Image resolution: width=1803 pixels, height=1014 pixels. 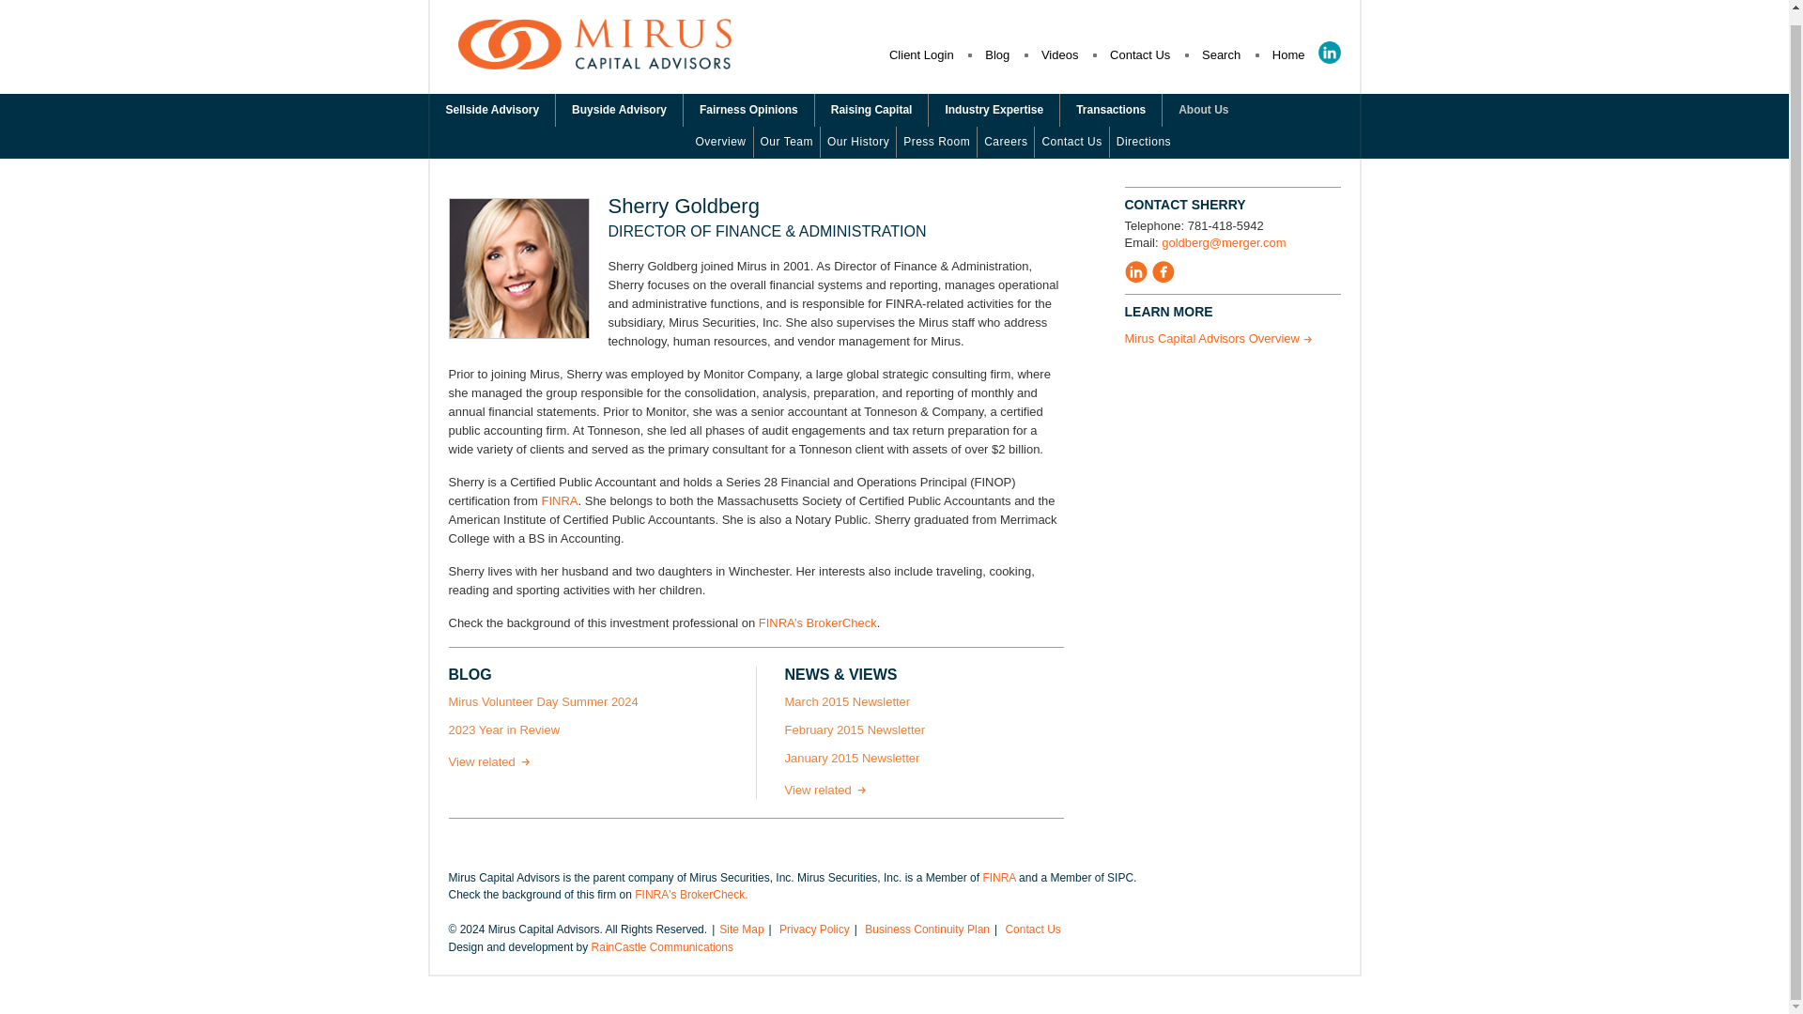 I want to click on Mirus Capital Advisors, so click(x=594, y=62).